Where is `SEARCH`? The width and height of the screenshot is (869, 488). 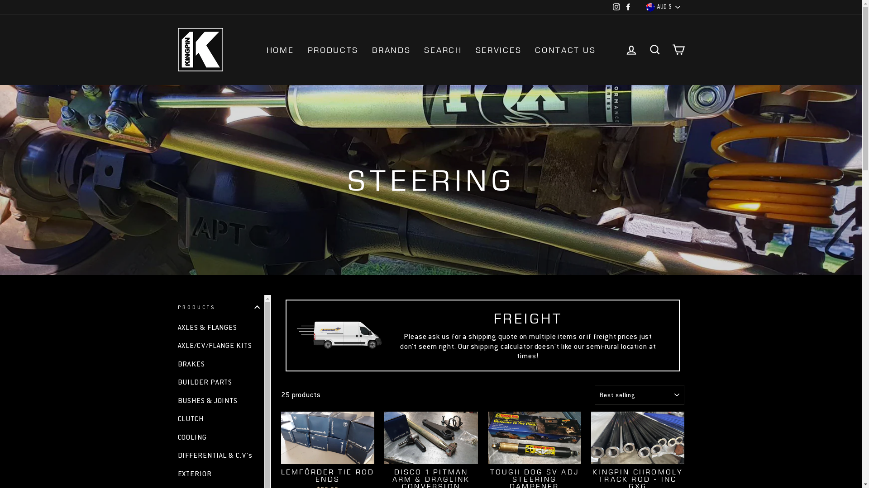 SEARCH is located at coordinates (443, 50).